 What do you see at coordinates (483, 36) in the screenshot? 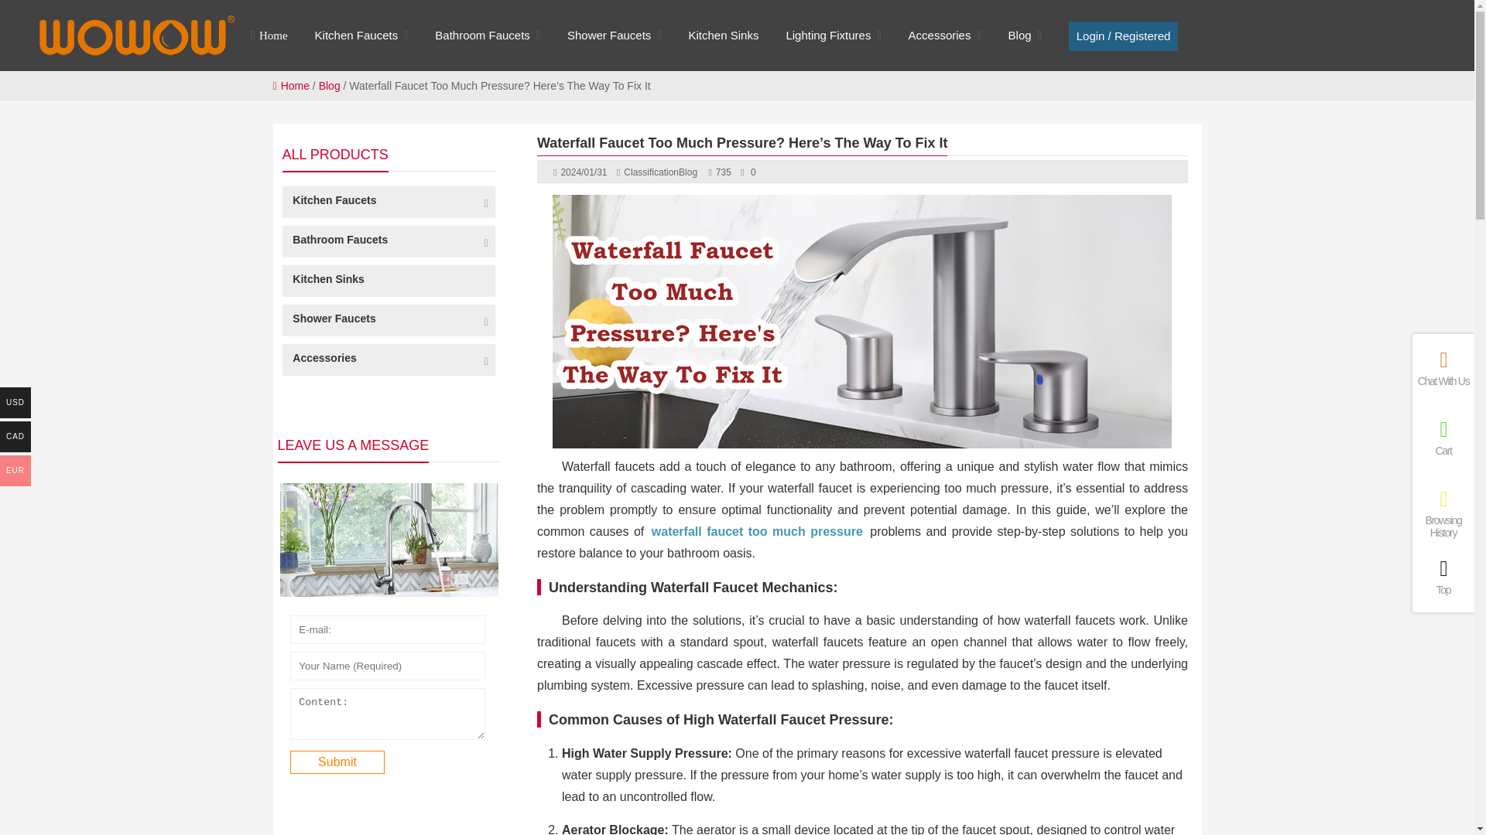
I see `Bathroom Faucets` at bounding box center [483, 36].